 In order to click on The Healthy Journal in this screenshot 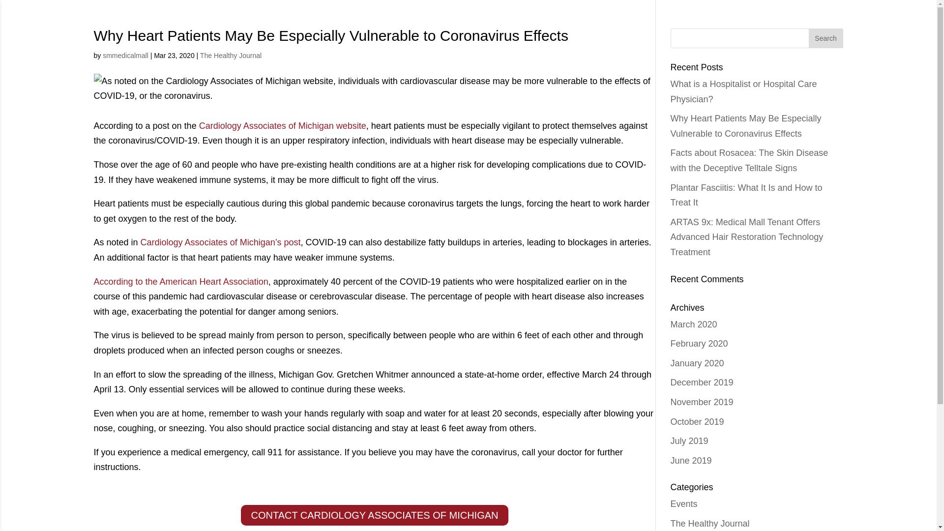, I will do `click(231, 55)`.